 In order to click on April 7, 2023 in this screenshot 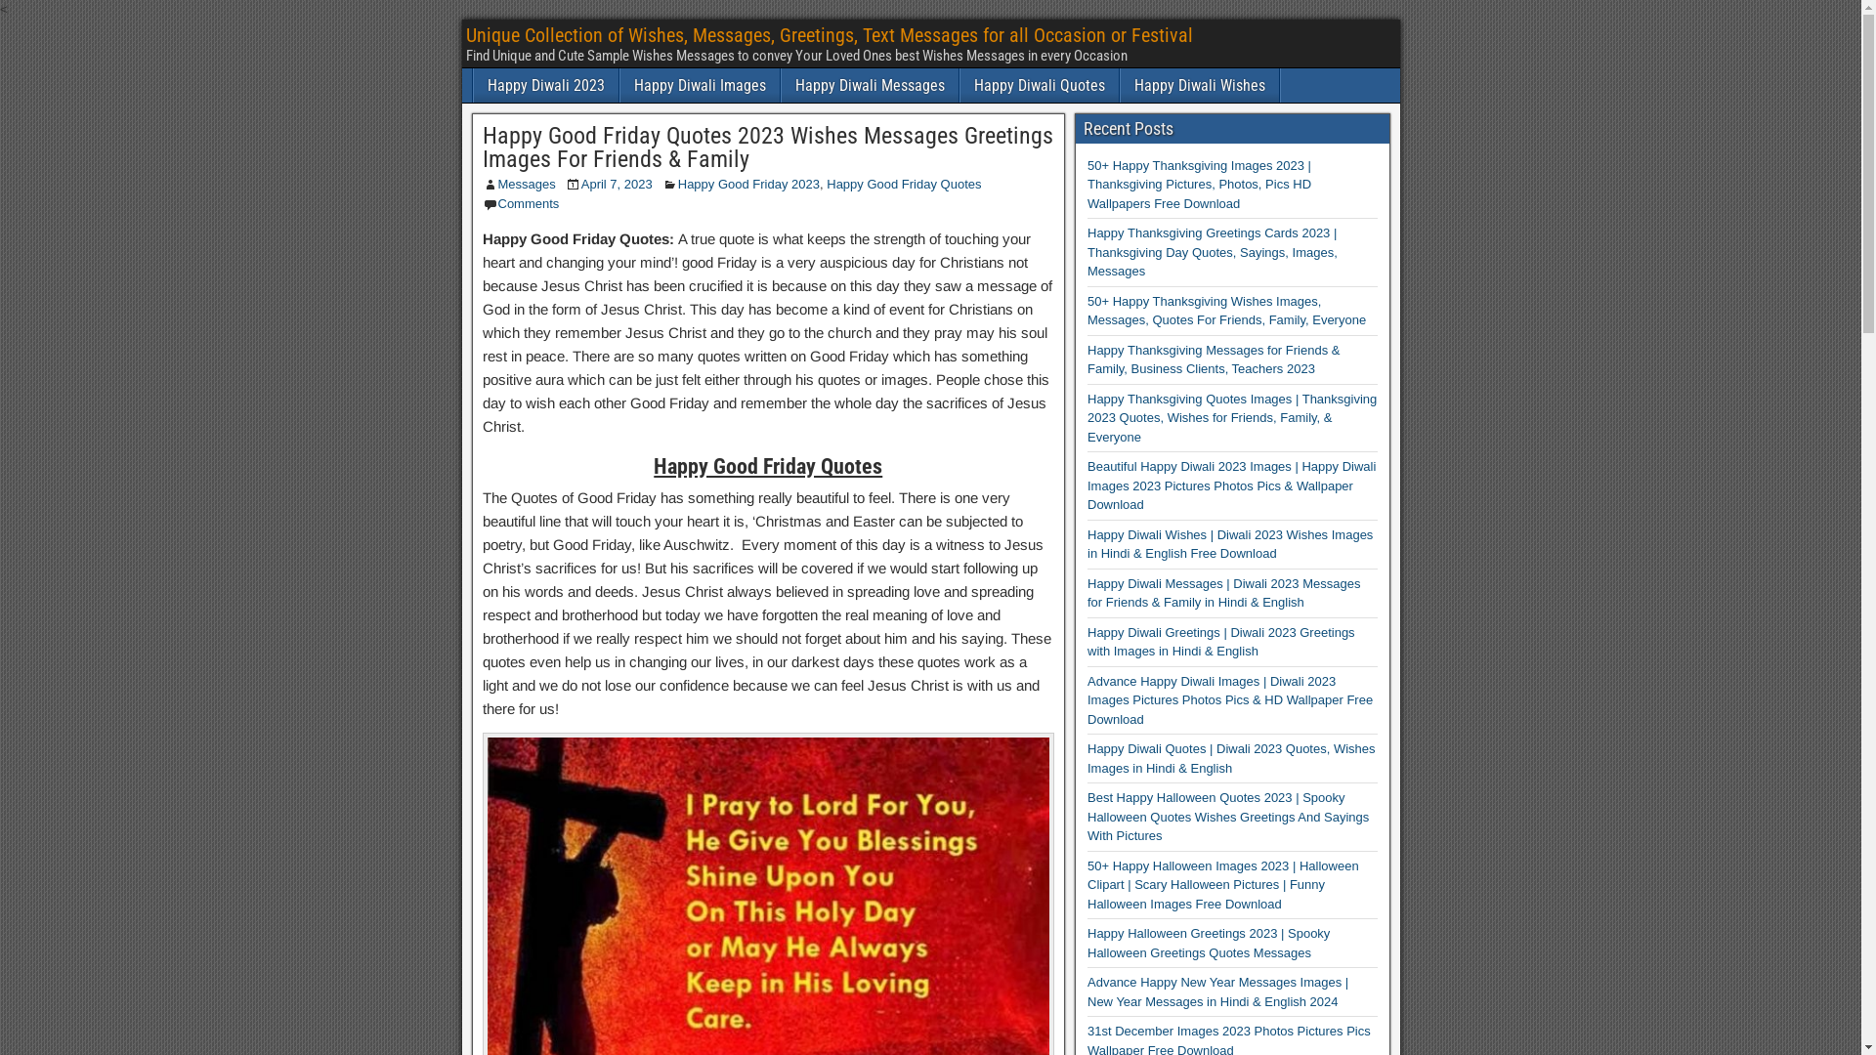, I will do `click(618, 184)`.